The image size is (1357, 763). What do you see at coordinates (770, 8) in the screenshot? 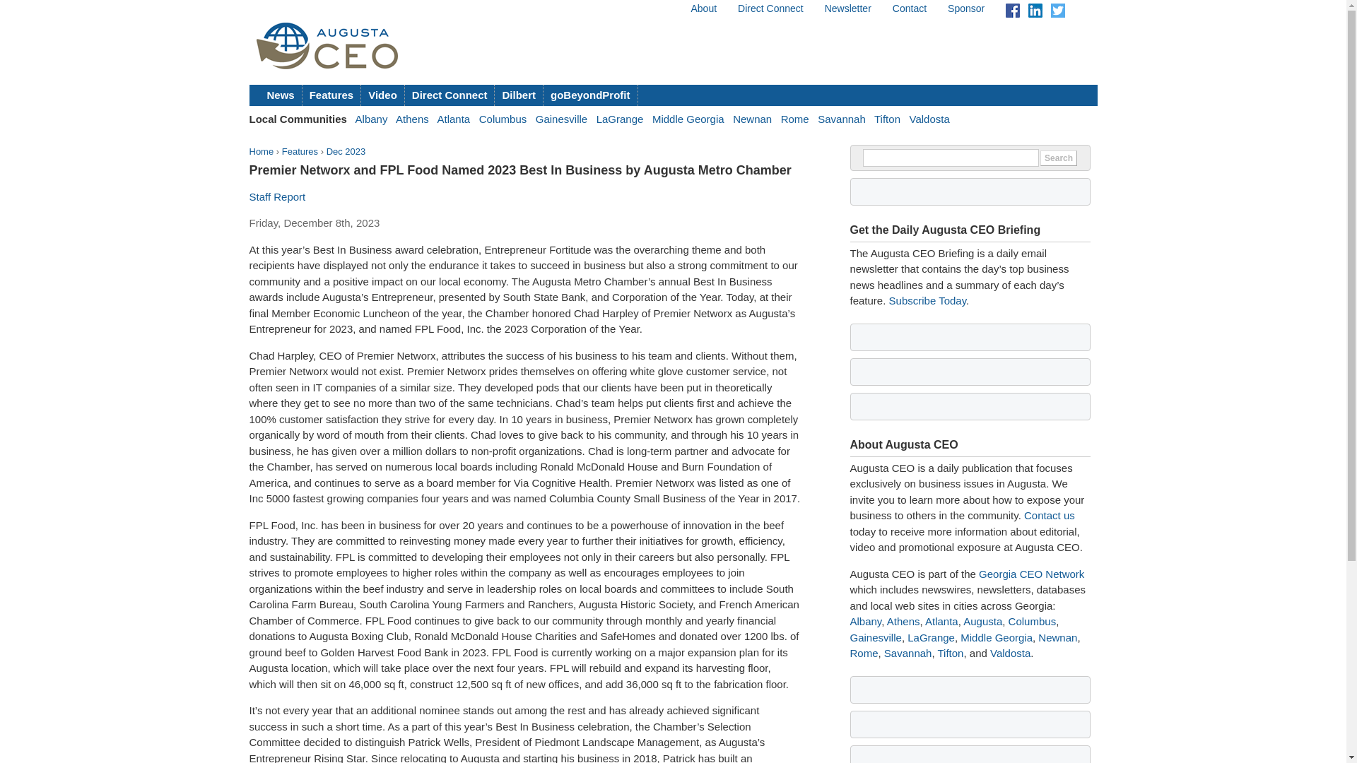
I see `Direct Connect` at bounding box center [770, 8].